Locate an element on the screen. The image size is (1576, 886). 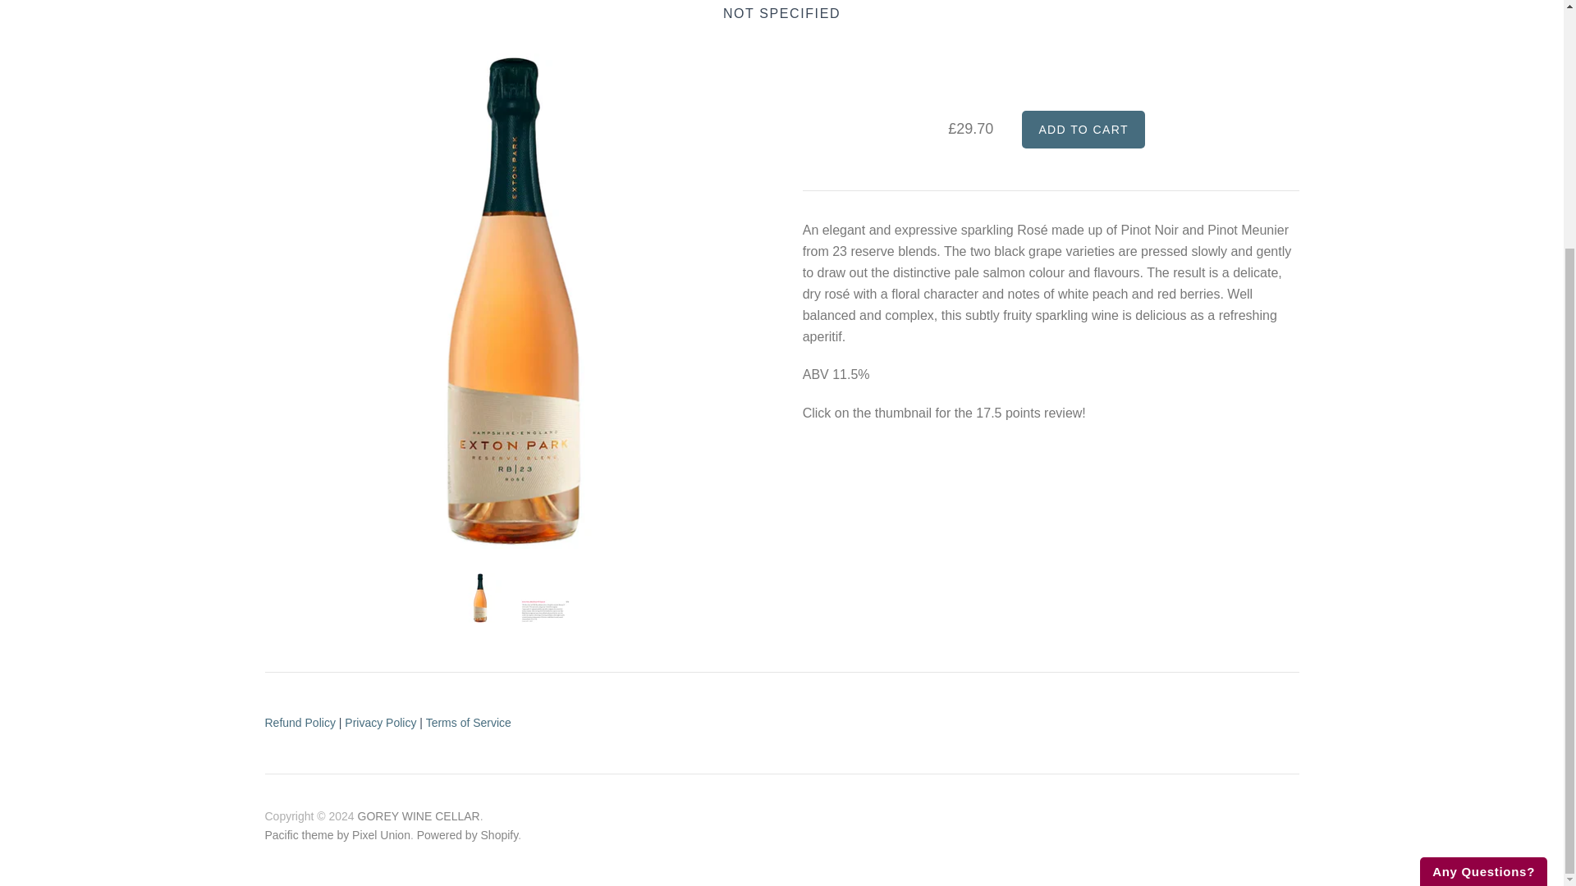
Terms of service is located at coordinates (468, 722).